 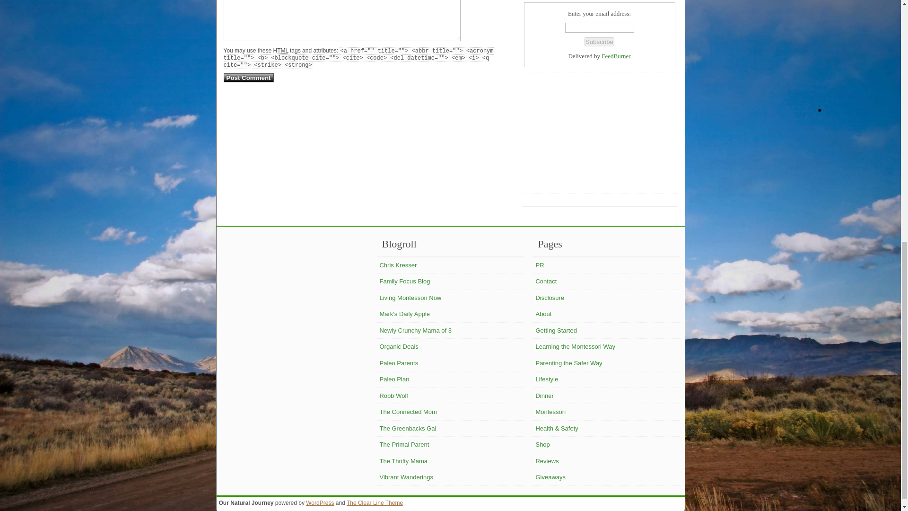 I want to click on Subscribe, so click(x=600, y=42).